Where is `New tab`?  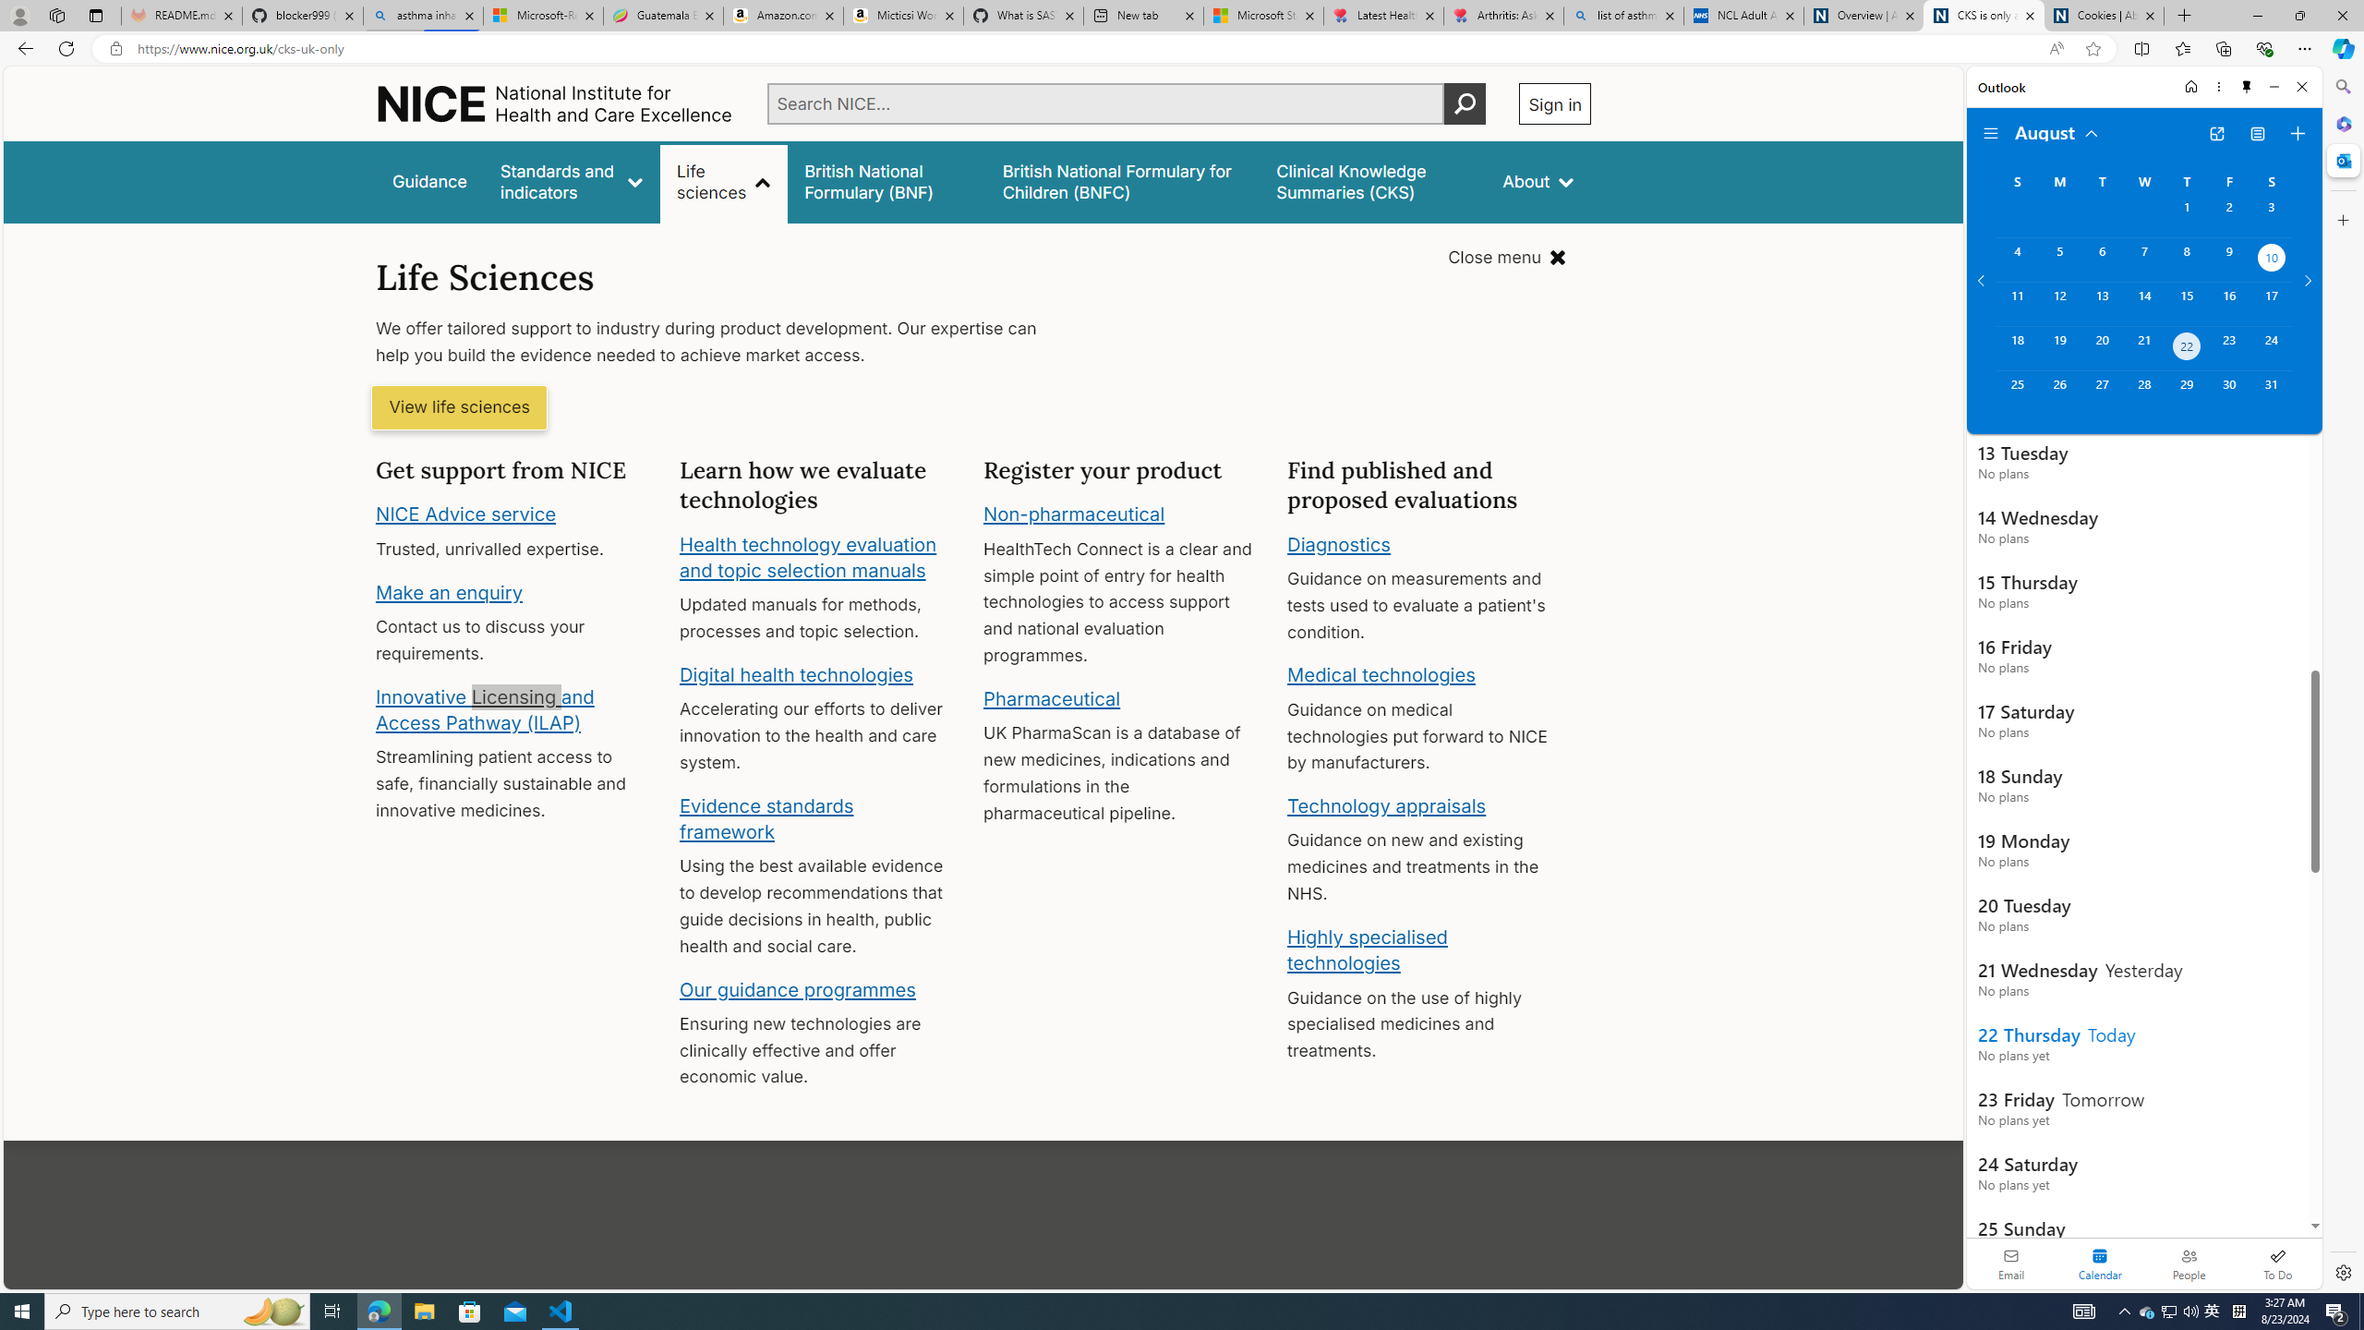 New tab is located at coordinates (1142, 16).